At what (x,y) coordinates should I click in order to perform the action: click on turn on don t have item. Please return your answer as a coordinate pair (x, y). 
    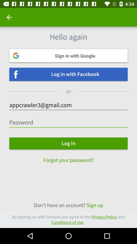
    Looking at the image, I should click on (68, 205).